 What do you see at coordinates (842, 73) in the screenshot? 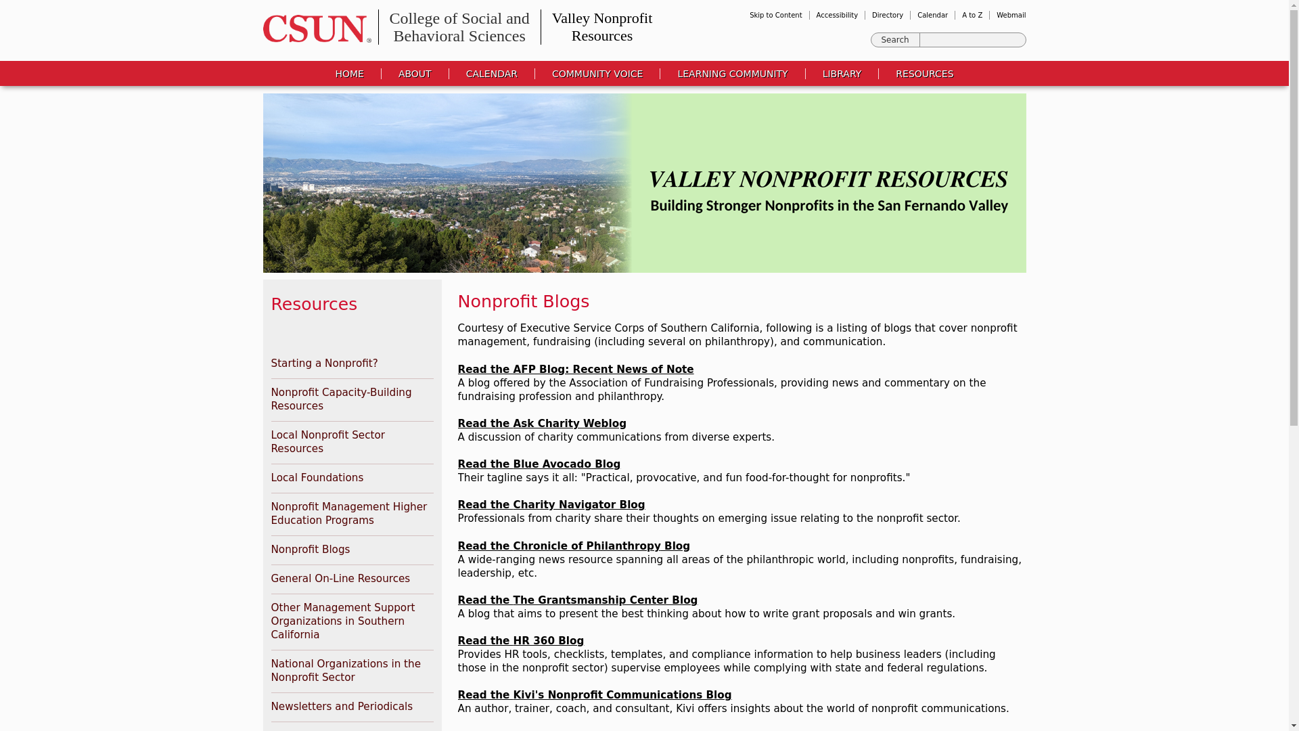
I see `LIBRARY` at bounding box center [842, 73].